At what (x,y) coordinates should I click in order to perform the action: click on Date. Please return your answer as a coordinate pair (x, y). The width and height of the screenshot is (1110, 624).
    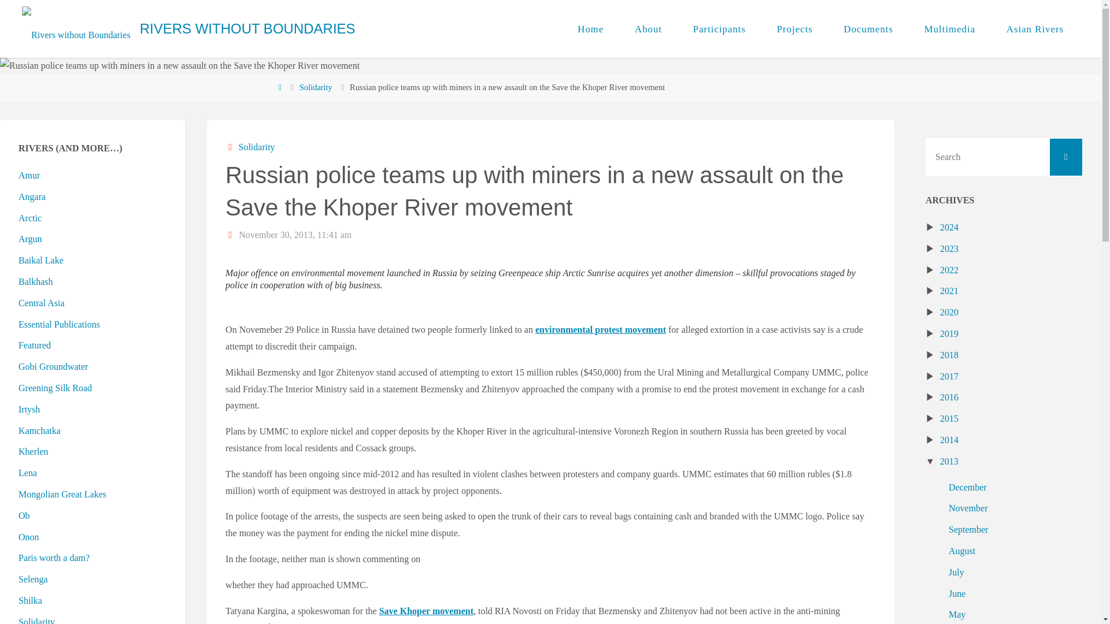
    Looking at the image, I should click on (230, 235).